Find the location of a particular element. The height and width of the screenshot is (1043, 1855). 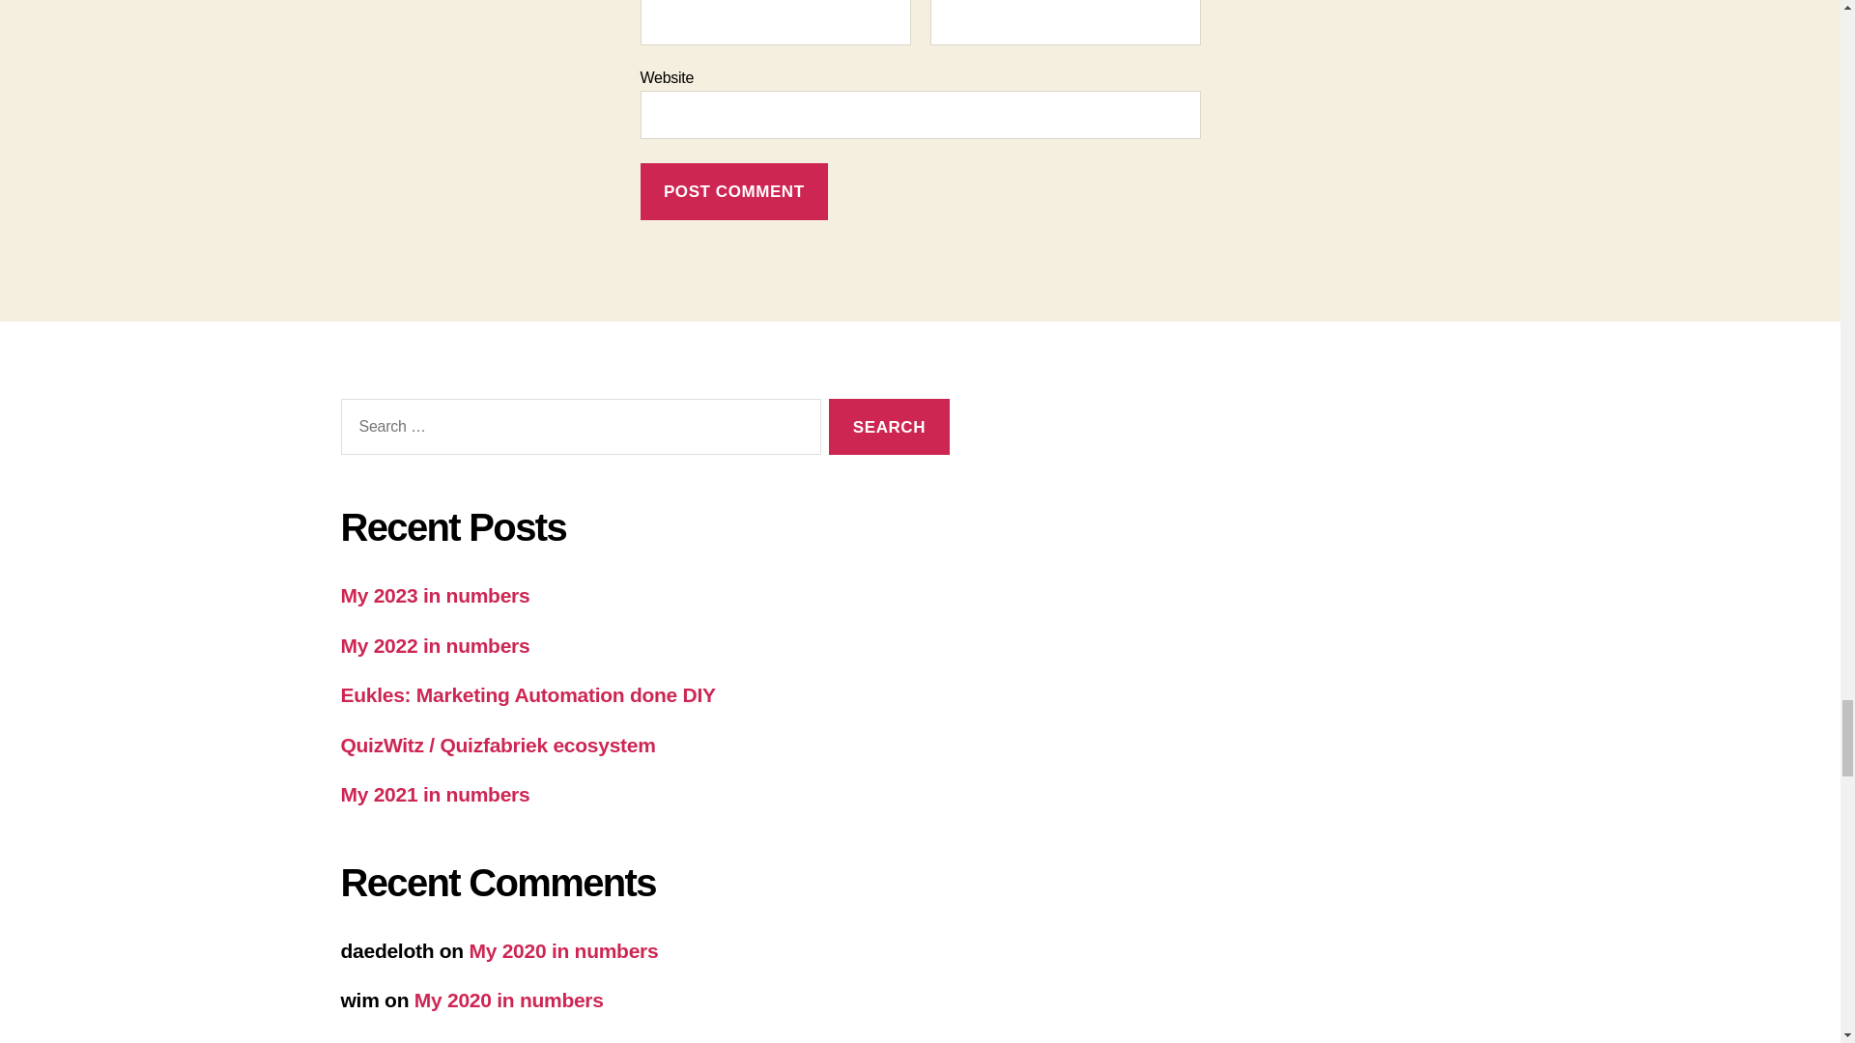

My 2019 in numbers is located at coordinates (508, 1041).